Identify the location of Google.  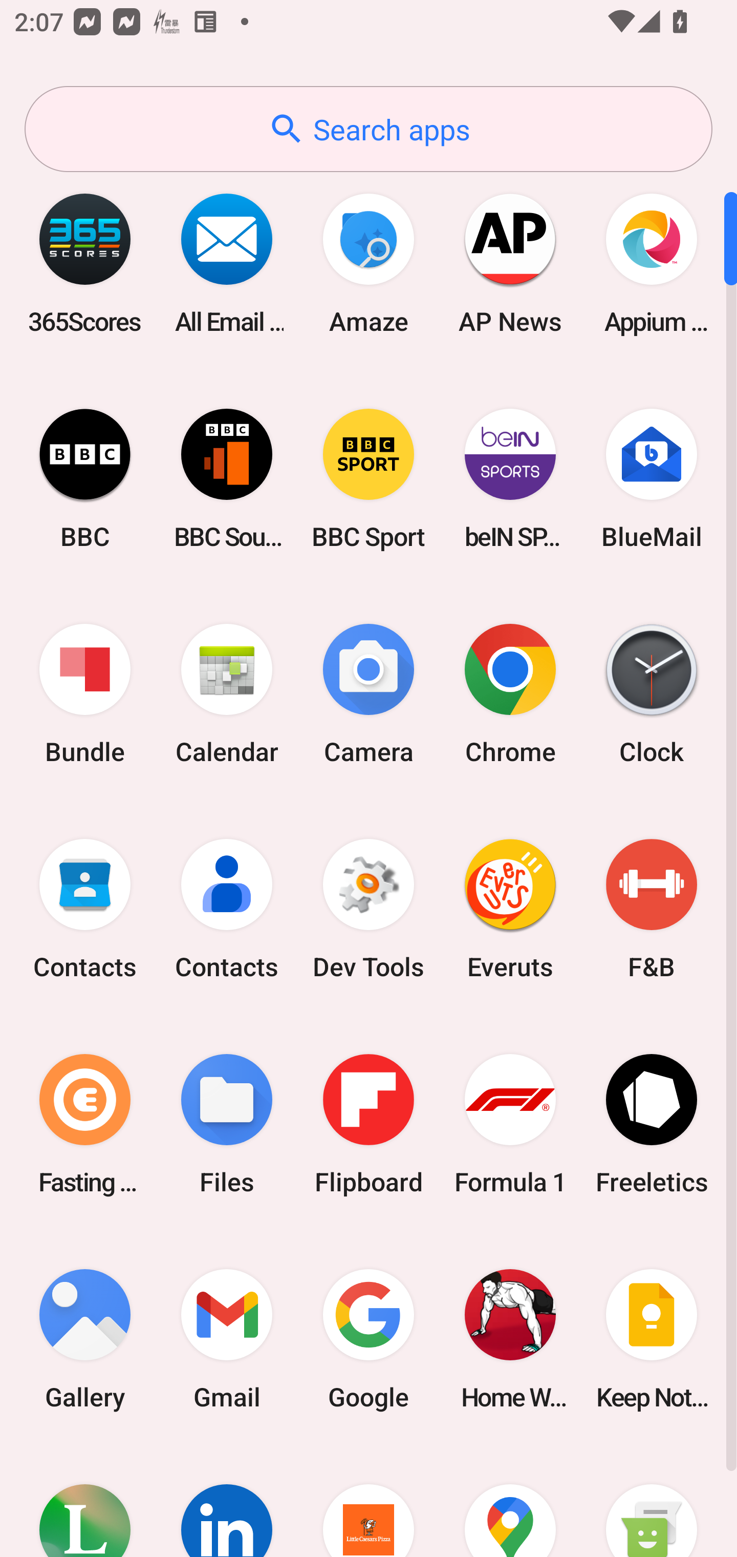
(368, 1339).